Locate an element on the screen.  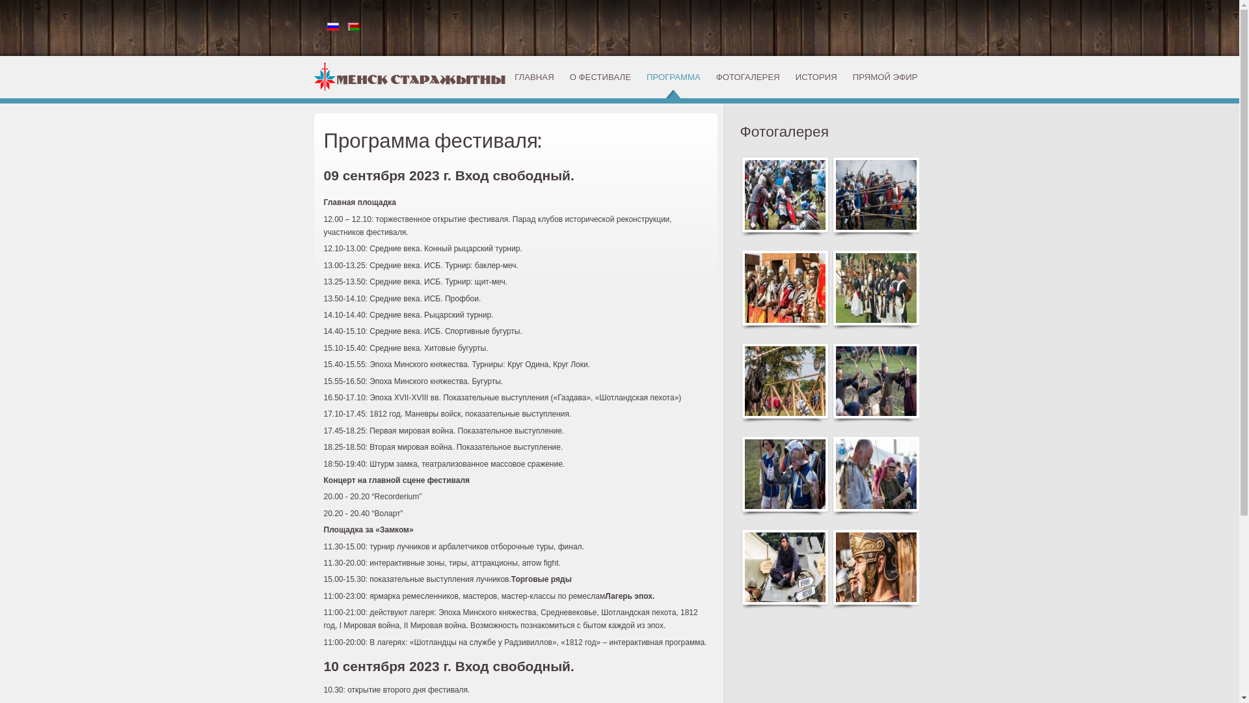
yarmarka is located at coordinates (876, 474).